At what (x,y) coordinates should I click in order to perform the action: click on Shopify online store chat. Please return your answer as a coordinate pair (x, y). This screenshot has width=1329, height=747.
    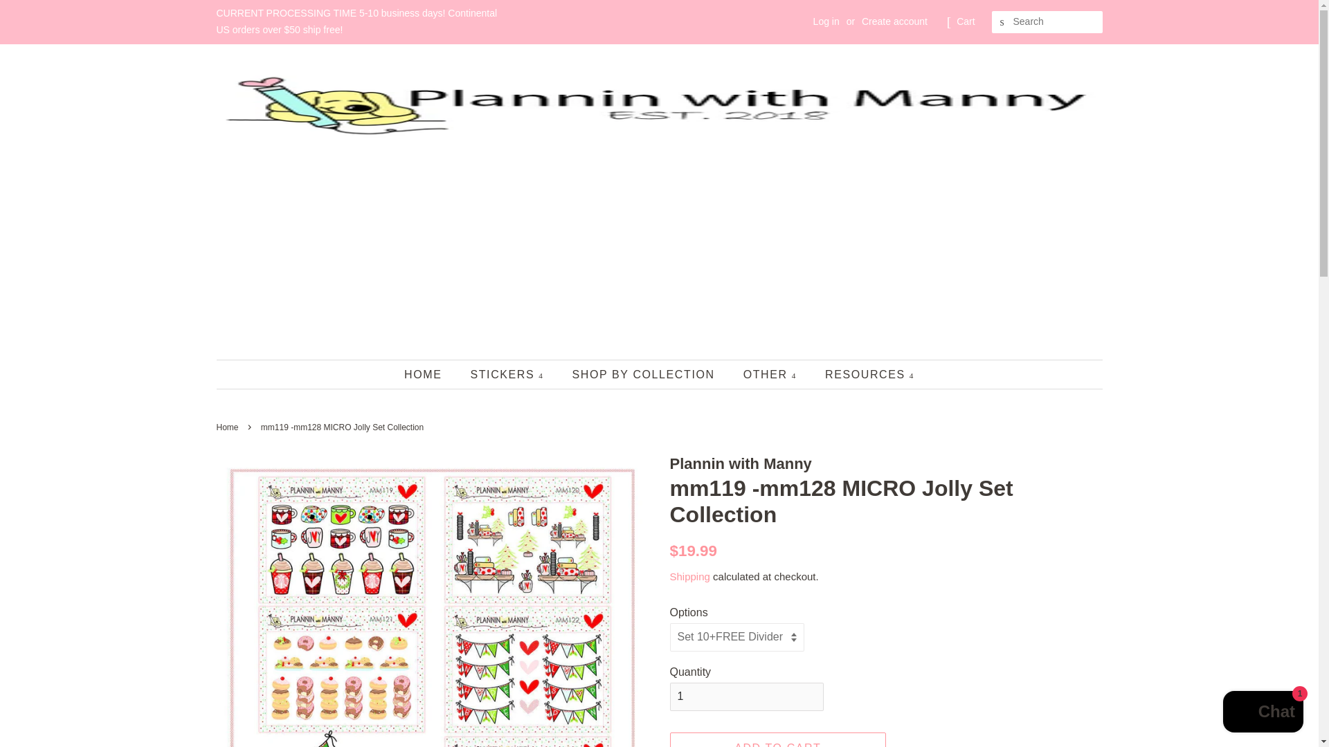
    Looking at the image, I should click on (1263, 713).